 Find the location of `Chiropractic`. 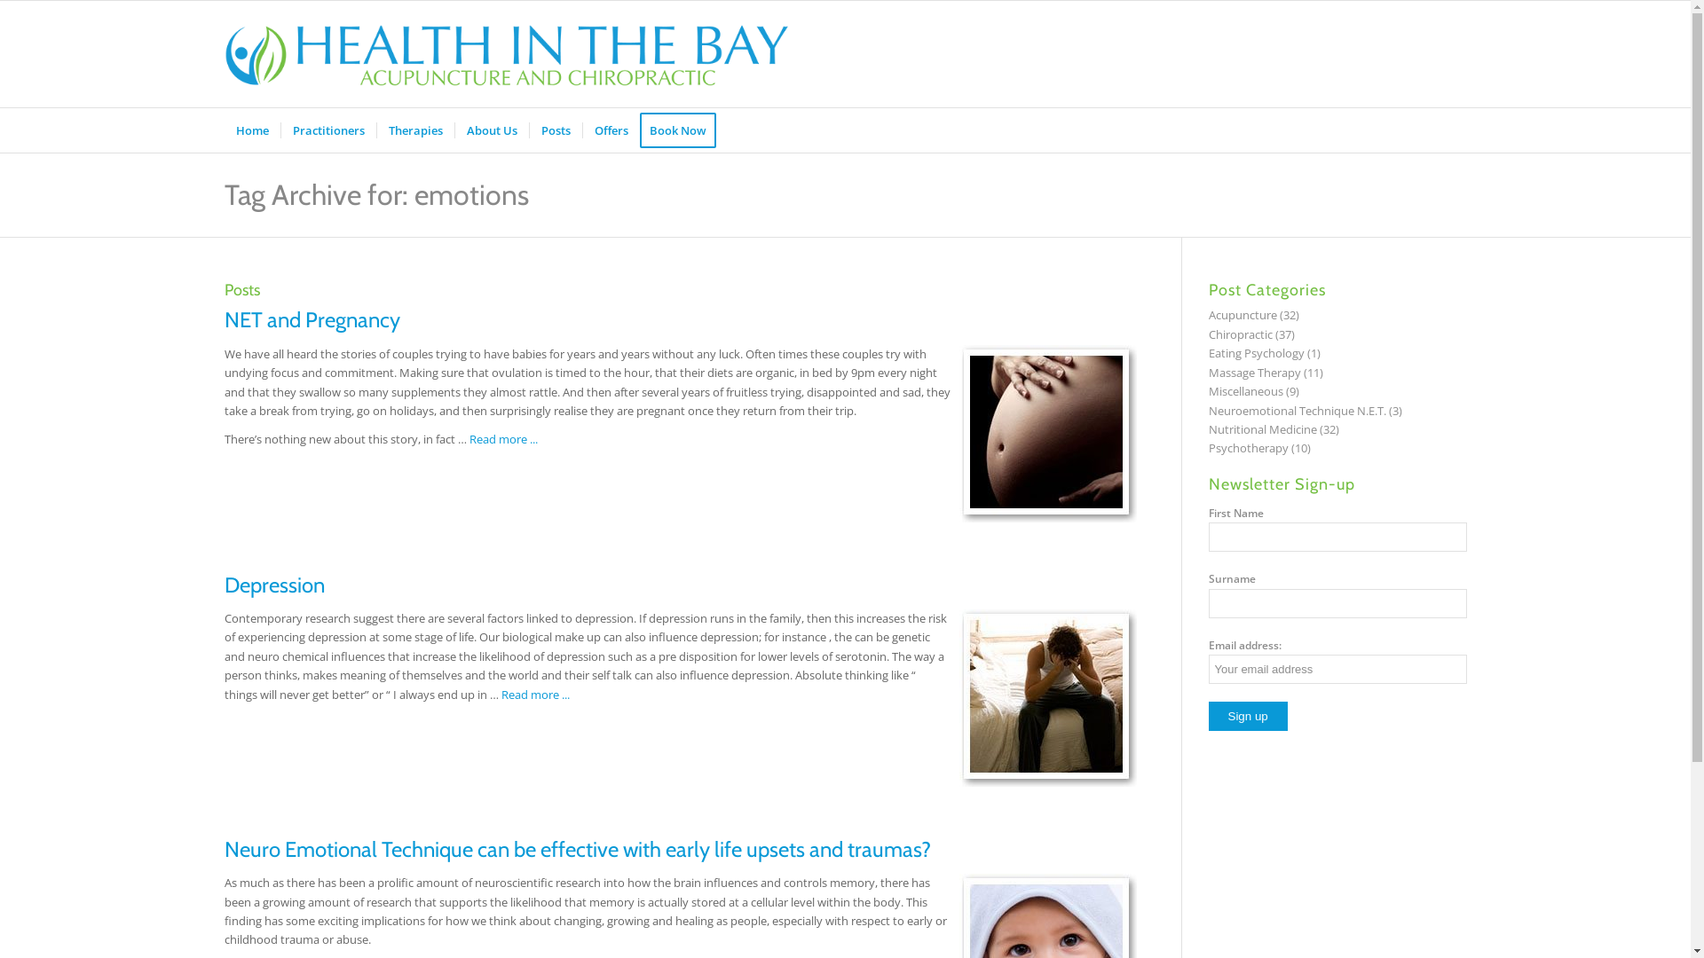

Chiropractic is located at coordinates (1241, 334).